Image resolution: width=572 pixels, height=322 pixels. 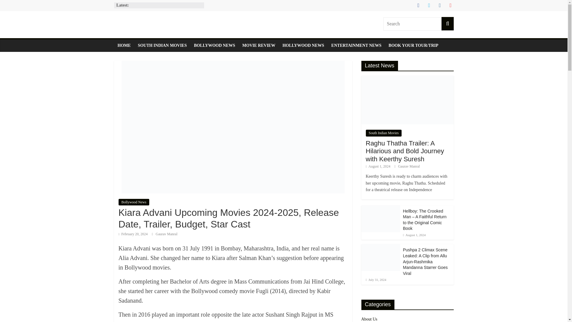 I want to click on Gaurav Manral, so click(x=166, y=234).